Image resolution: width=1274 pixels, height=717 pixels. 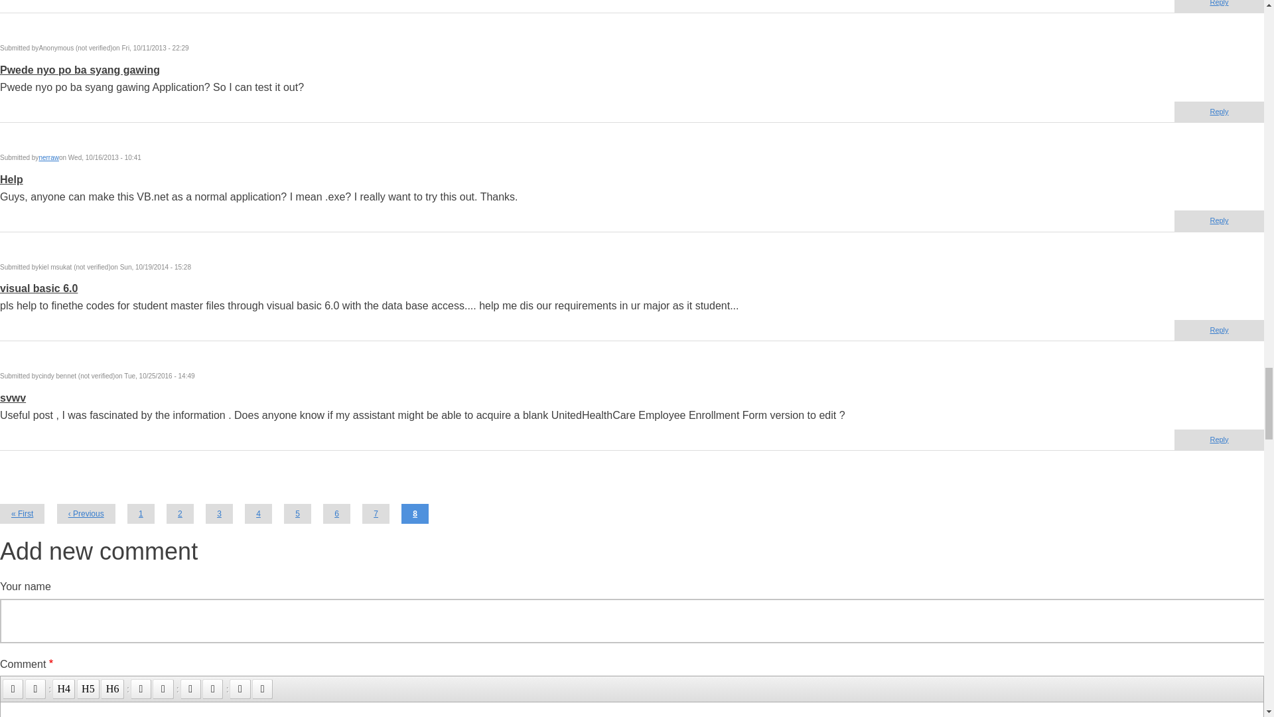 What do you see at coordinates (297, 514) in the screenshot?
I see `Go to page 5` at bounding box center [297, 514].